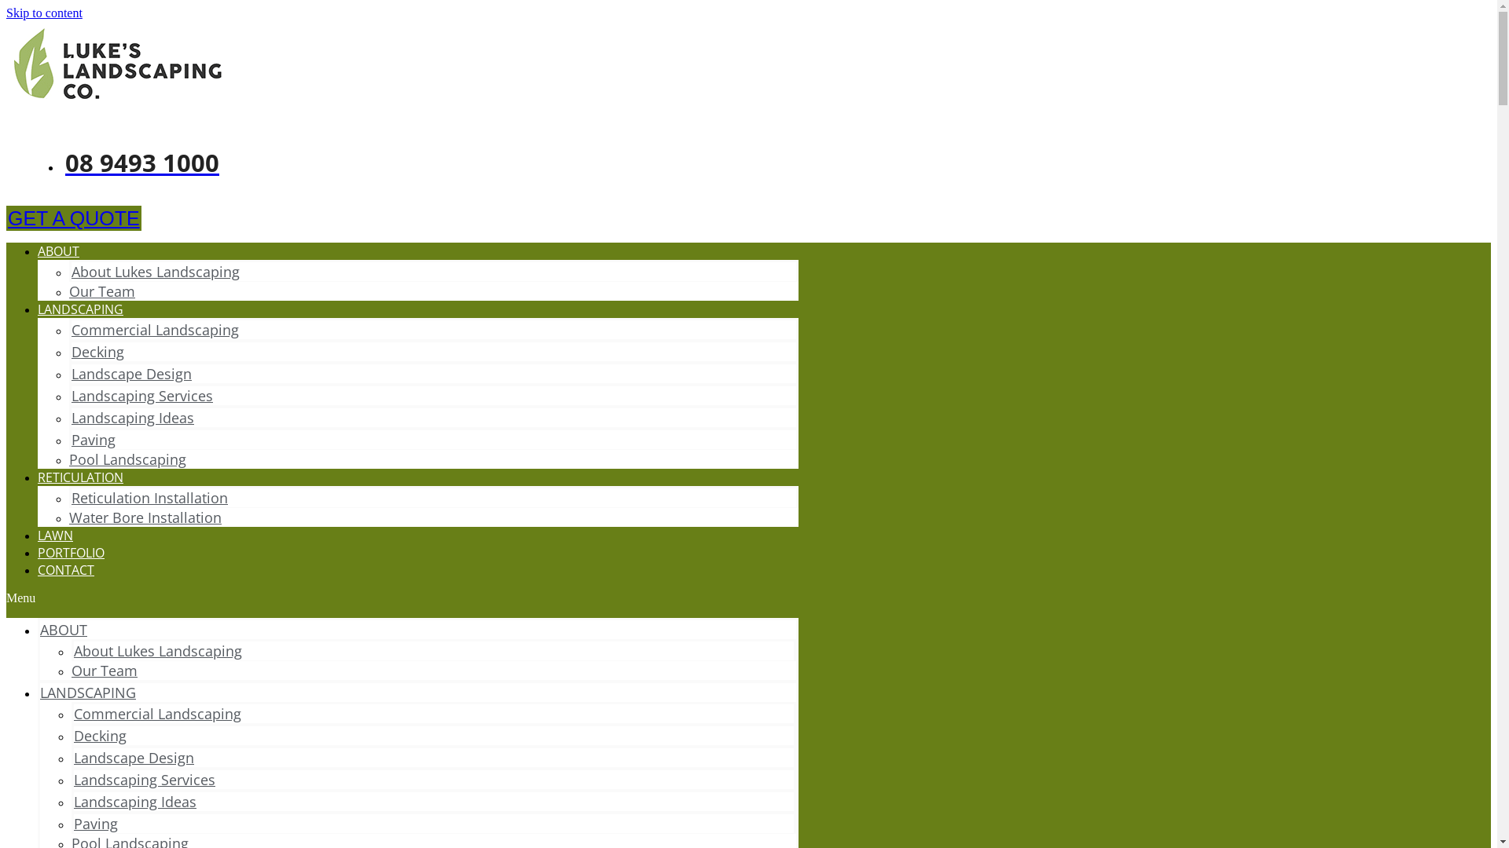 This screenshot has height=848, width=1509. Describe the element at coordinates (97, 352) in the screenshot. I see `Decking` at that location.